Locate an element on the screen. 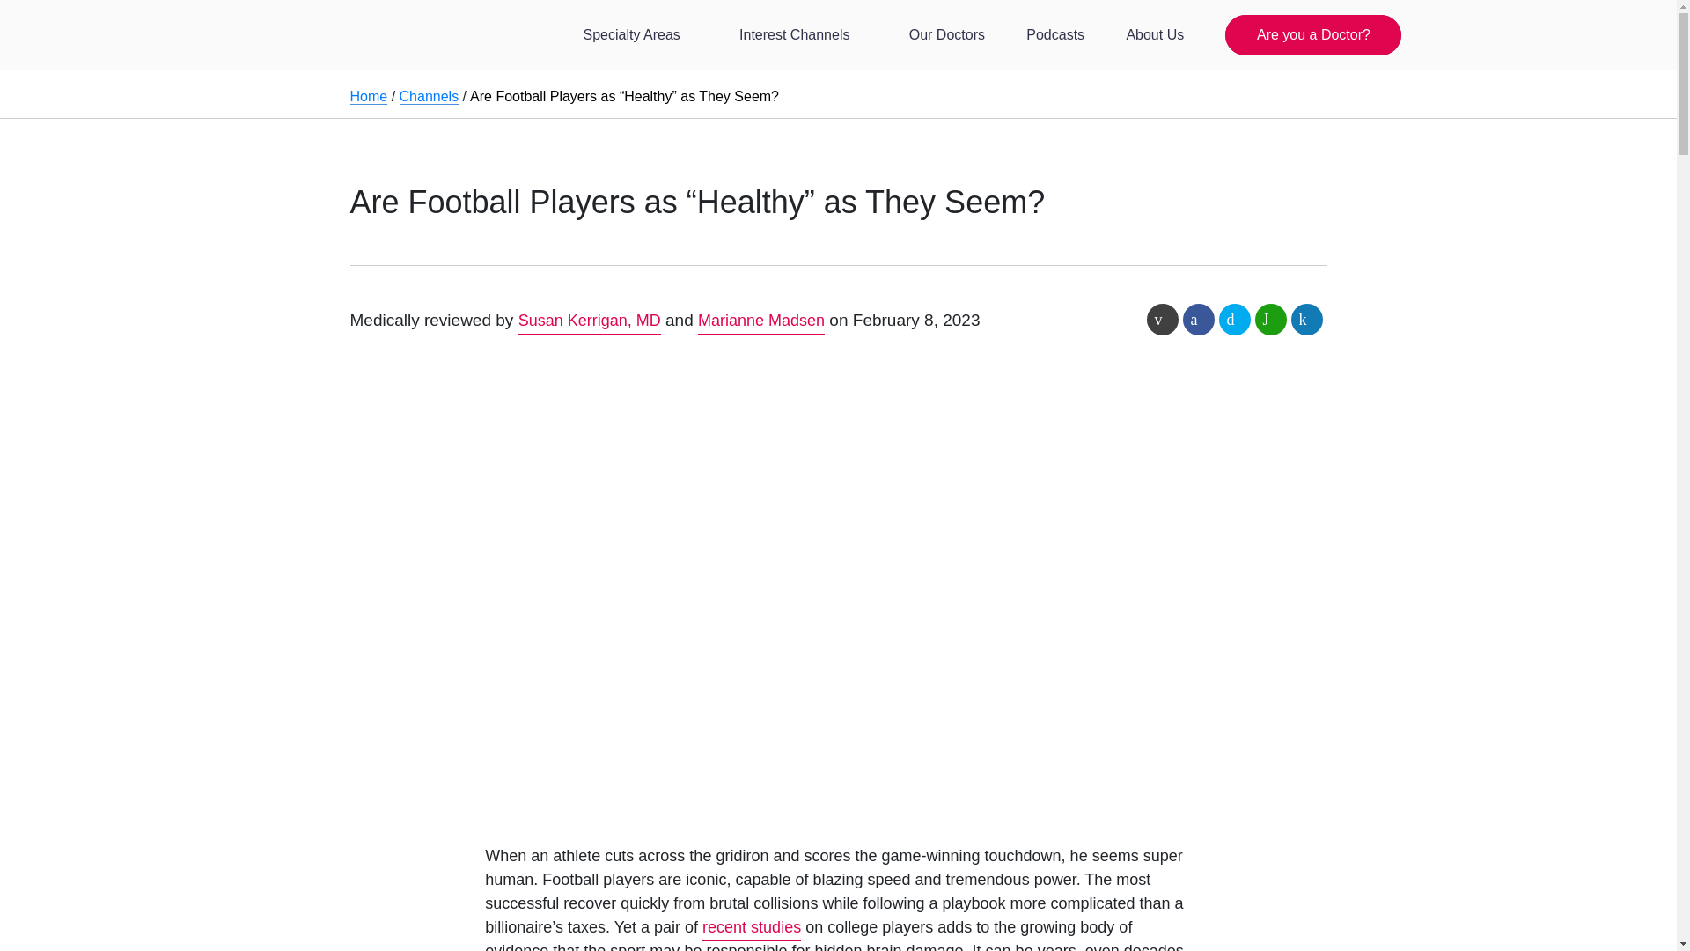 The image size is (1690, 951). Doctorpedia is located at coordinates (368, 65).